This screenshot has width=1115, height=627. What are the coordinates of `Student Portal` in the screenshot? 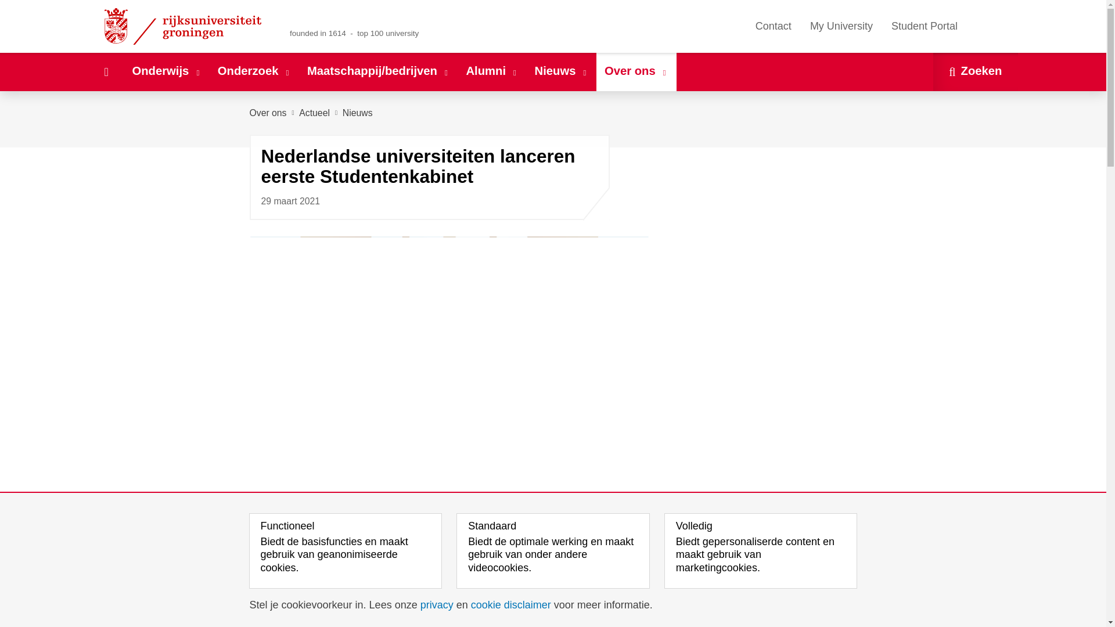 It's located at (924, 26).